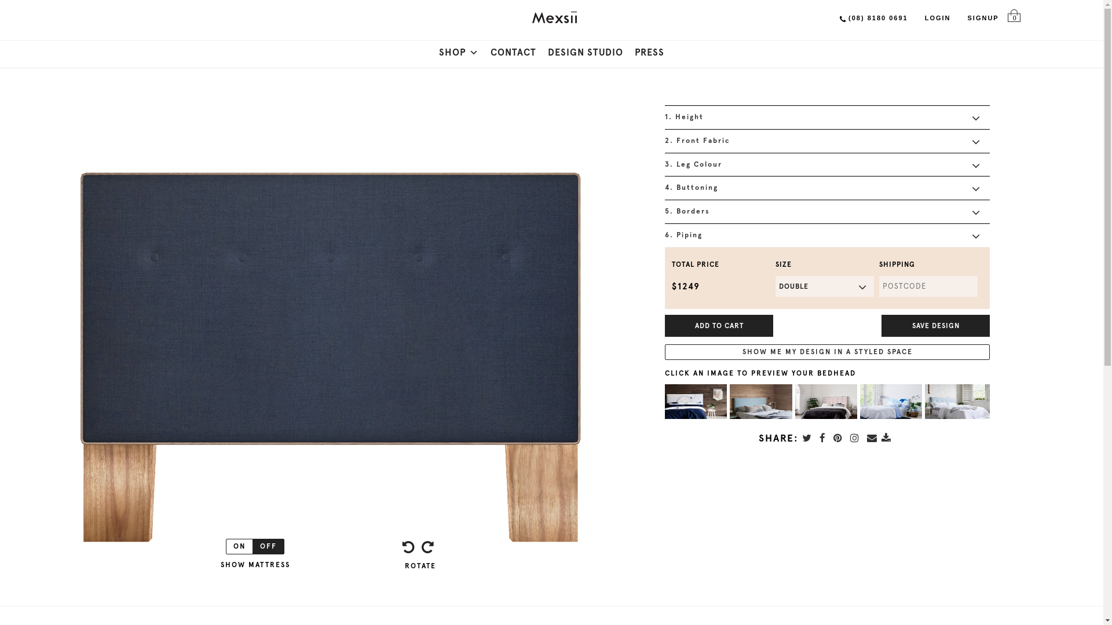 Image resolution: width=1112 pixels, height=625 pixels. Describe the element at coordinates (586, 53) in the screenshot. I see `DESIGN STUDIO` at that location.